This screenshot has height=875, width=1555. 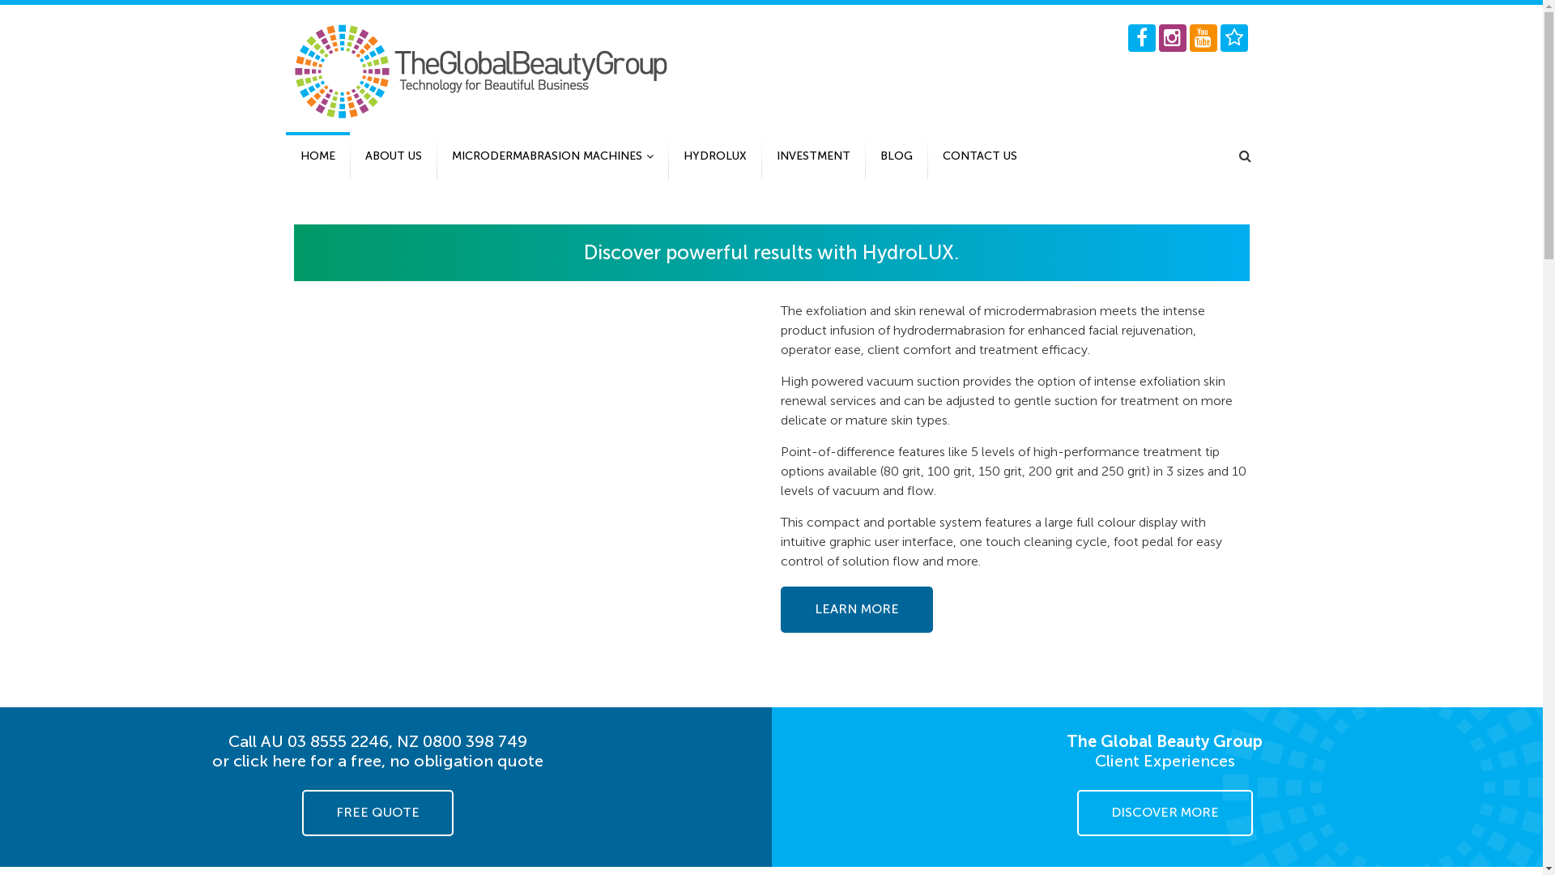 I want to click on Facebook, so click(x=1141, y=38).